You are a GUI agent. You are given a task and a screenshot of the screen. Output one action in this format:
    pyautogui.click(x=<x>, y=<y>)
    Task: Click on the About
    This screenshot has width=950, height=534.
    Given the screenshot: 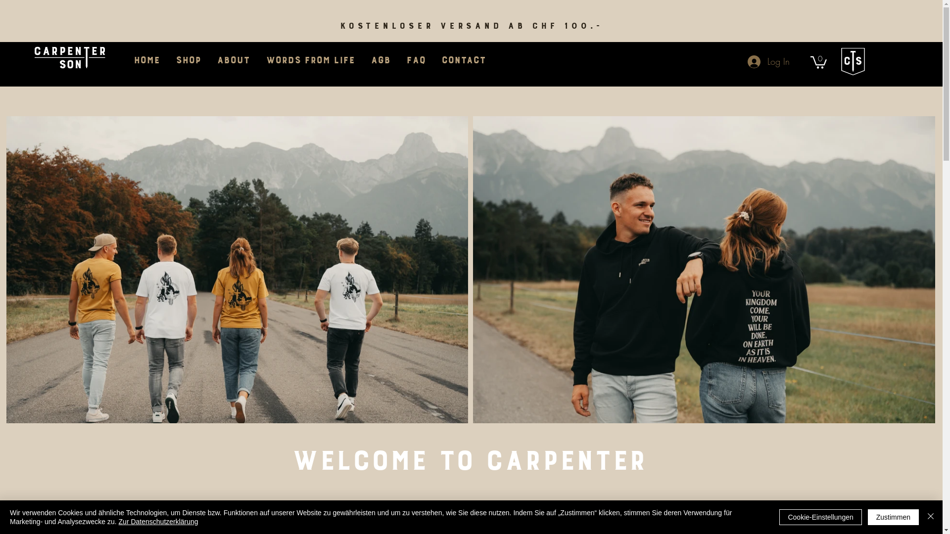 What is the action you would take?
    pyautogui.click(x=234, y=60)
    